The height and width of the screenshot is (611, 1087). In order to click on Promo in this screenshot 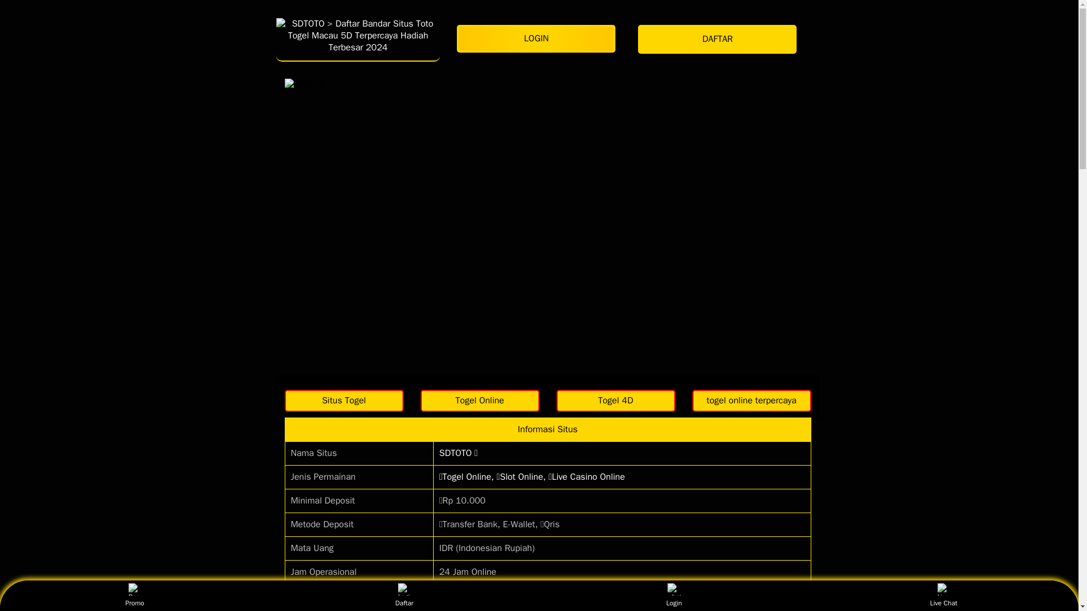, I will do `click(135, 595)`.